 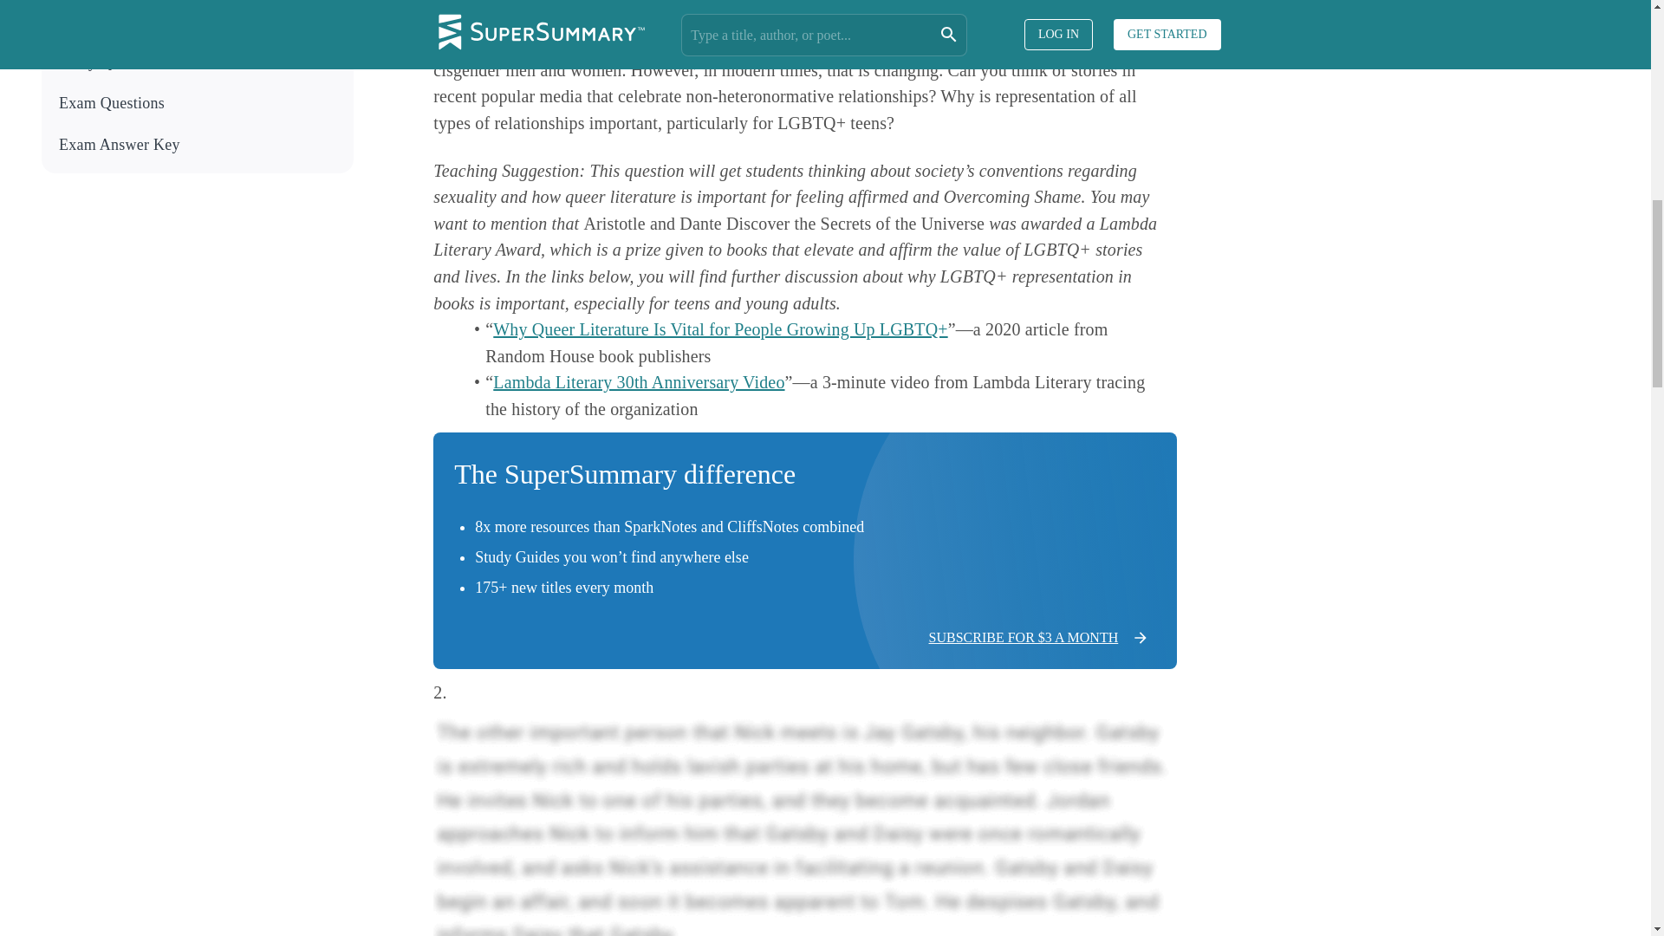 What do you see at coordinates (198, 62) in the screenshot?
I see `Essay Questions` at bounding box center [198, 62].